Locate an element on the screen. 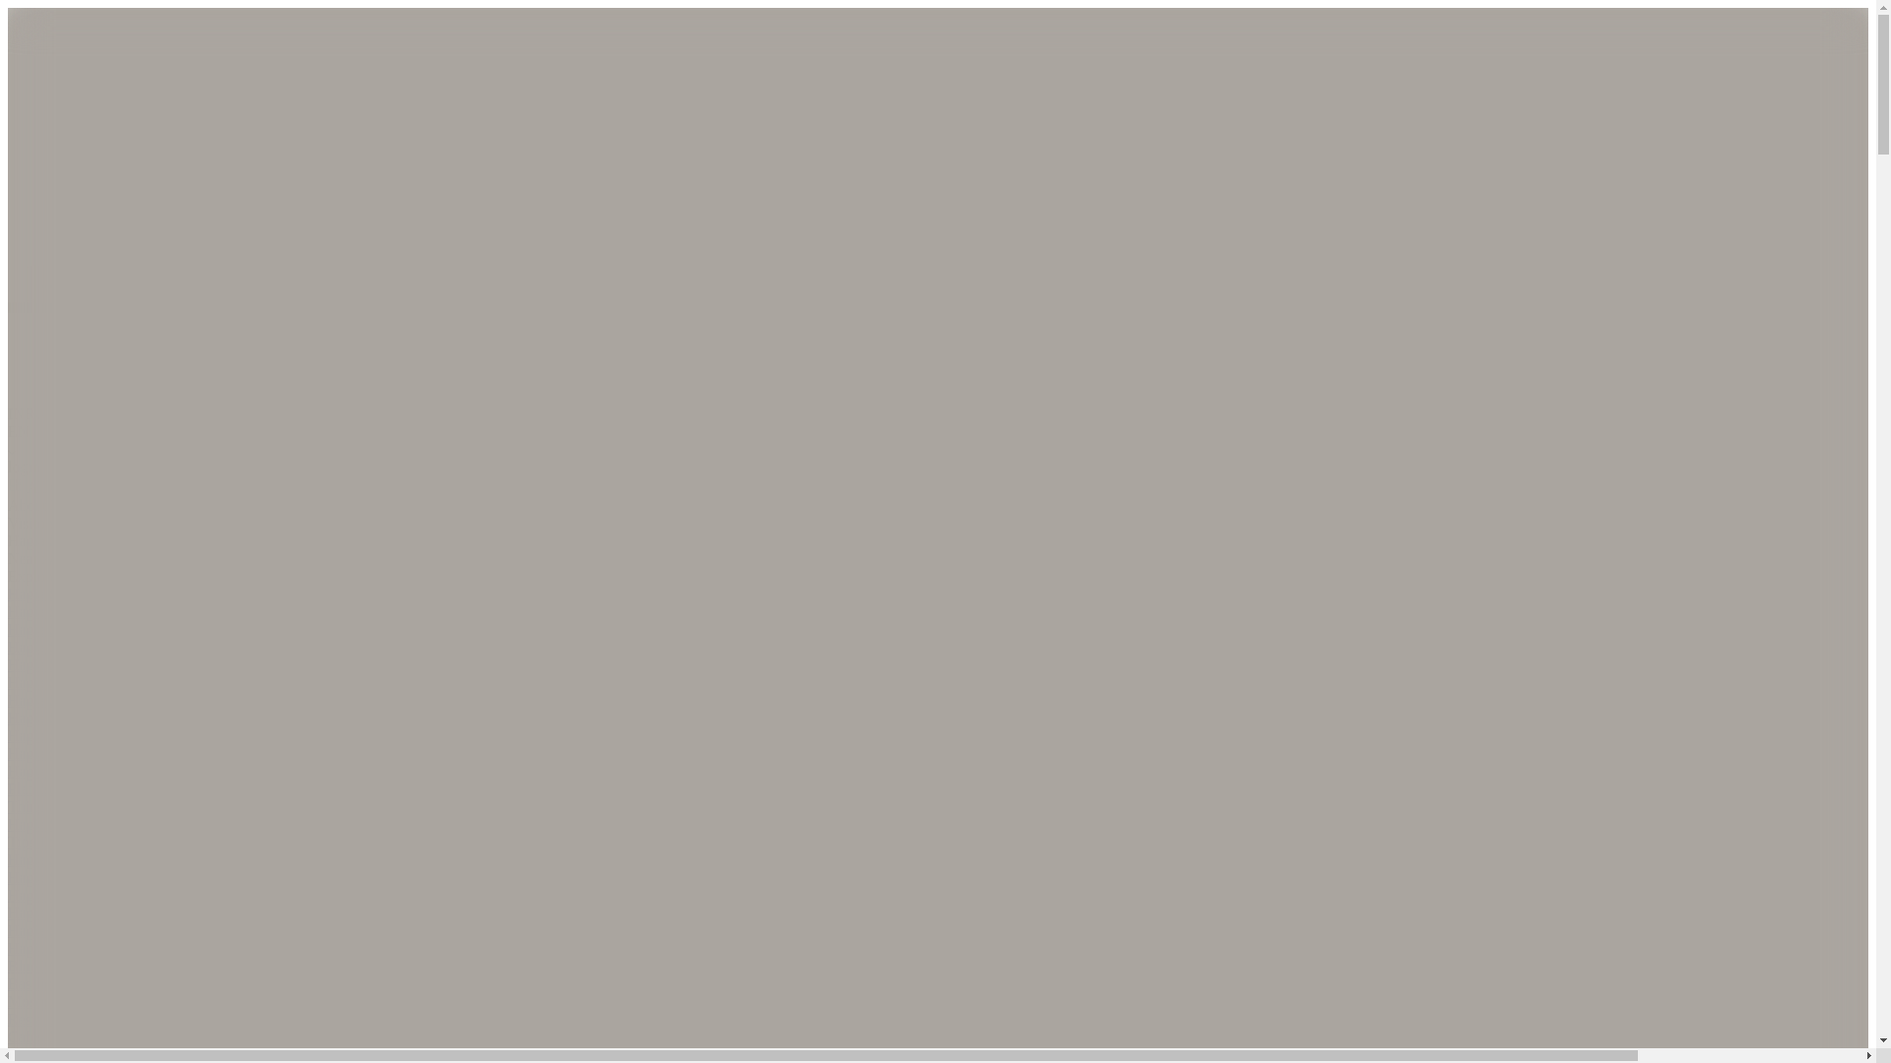 The height and width of the screenshot is (1063, 1891). Hagia Sophia Opening Hours is located at coordinates (100, 771).